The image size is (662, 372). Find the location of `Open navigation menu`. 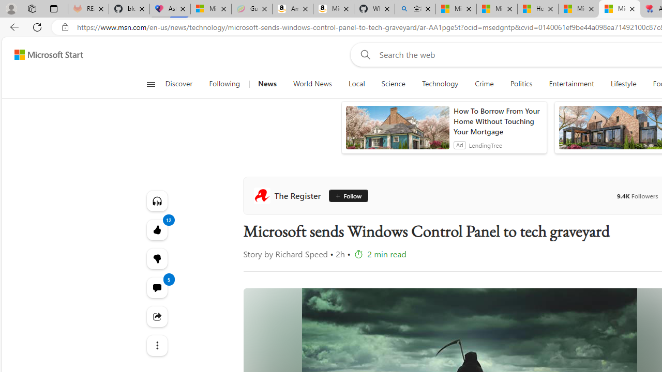

Open navigation menu is located at coordinates (151, 84).